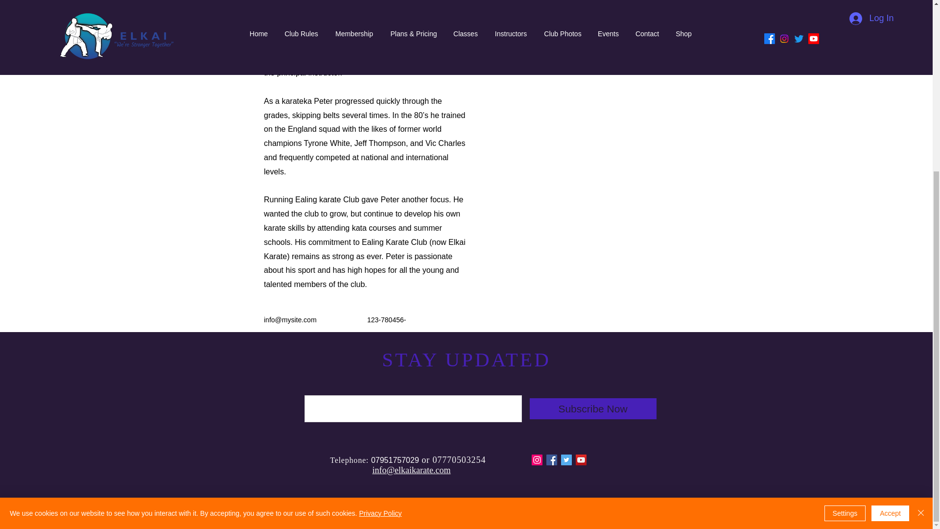 The height and width of the screenshot is (529, 940). Describe the element at coordinates (647, 30) in the screenshot. I see `PeterHarrisNew.jpg` at that location.